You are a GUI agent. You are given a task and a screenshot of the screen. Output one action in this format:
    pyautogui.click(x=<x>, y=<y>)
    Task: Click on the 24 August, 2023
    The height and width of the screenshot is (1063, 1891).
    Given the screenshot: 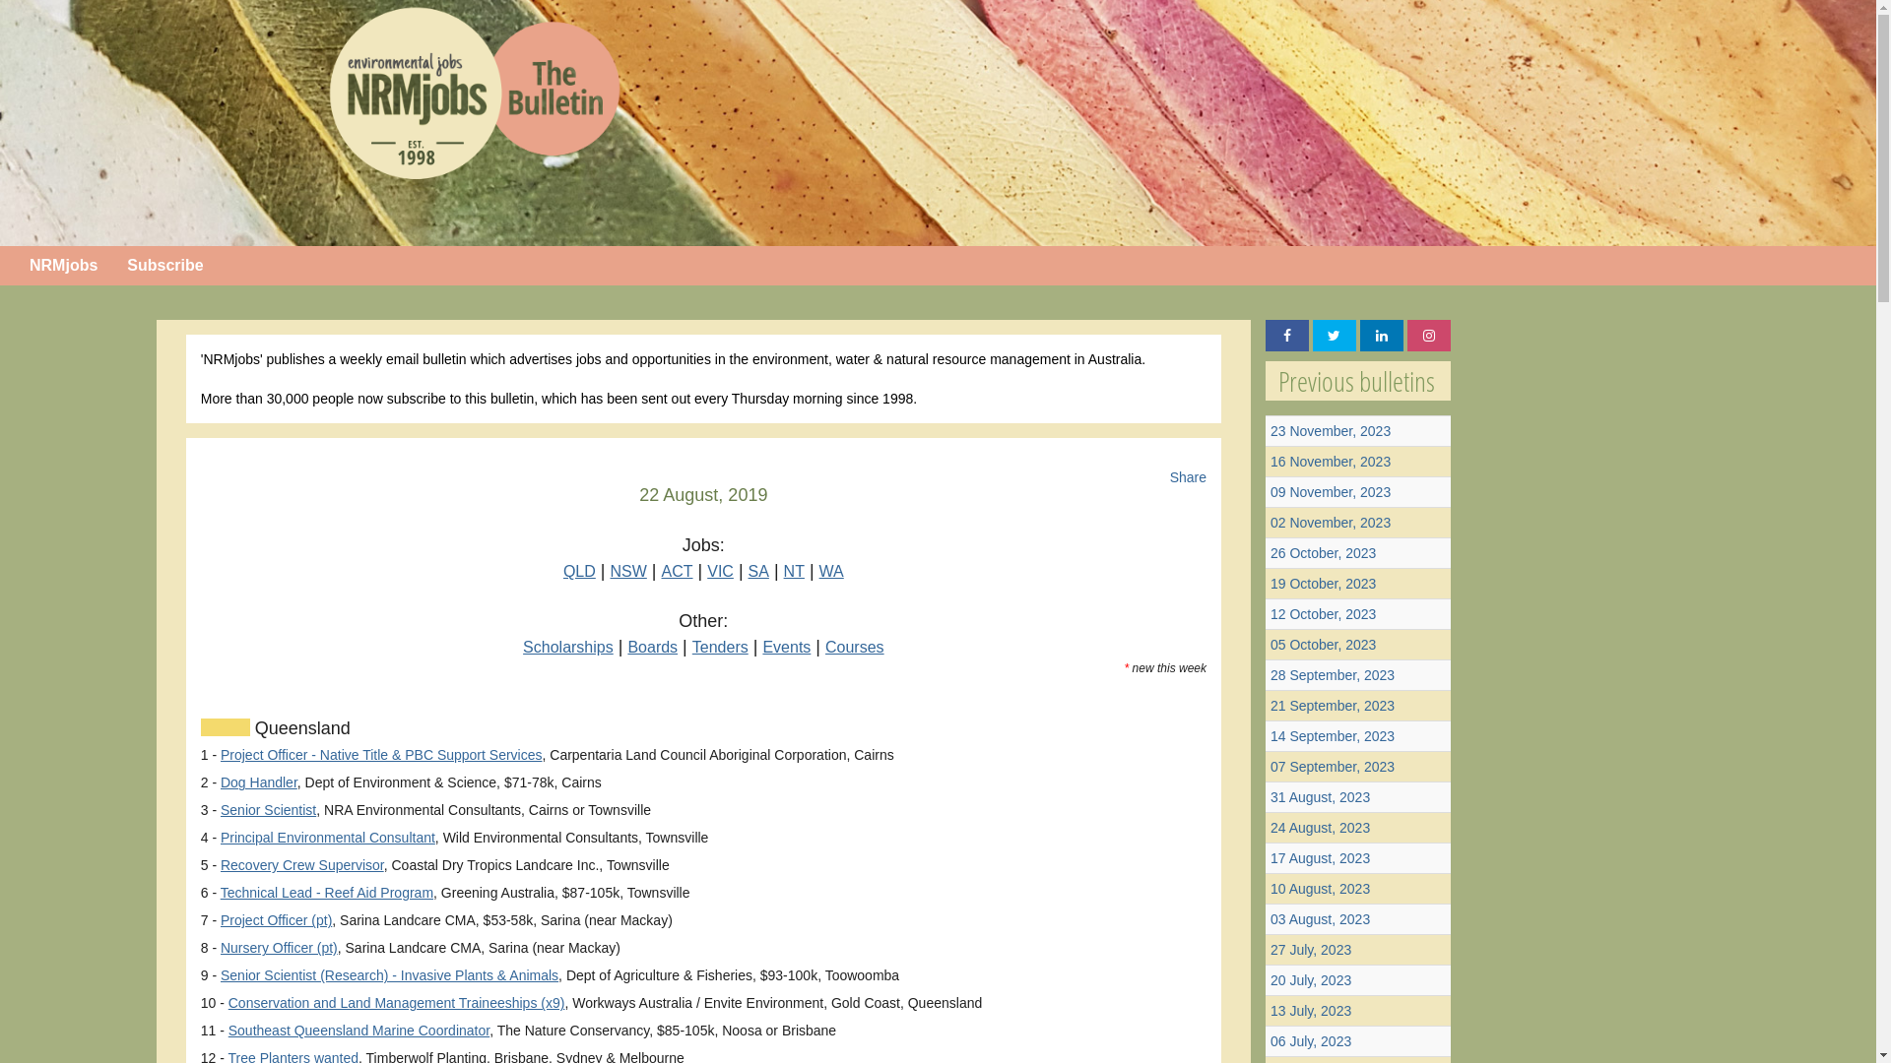 What is the action you would take?
    pyautogui.click(x=1320, y=828)
    